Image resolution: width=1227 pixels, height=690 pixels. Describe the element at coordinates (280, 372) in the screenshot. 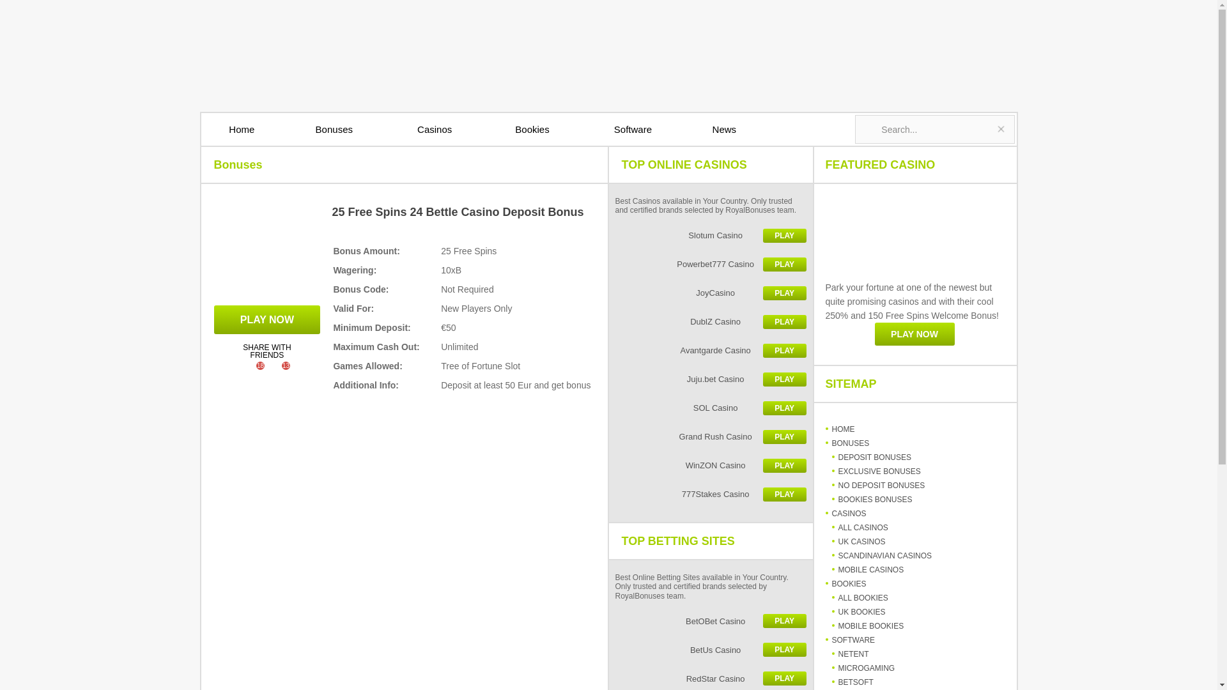

I see `13` at that location.